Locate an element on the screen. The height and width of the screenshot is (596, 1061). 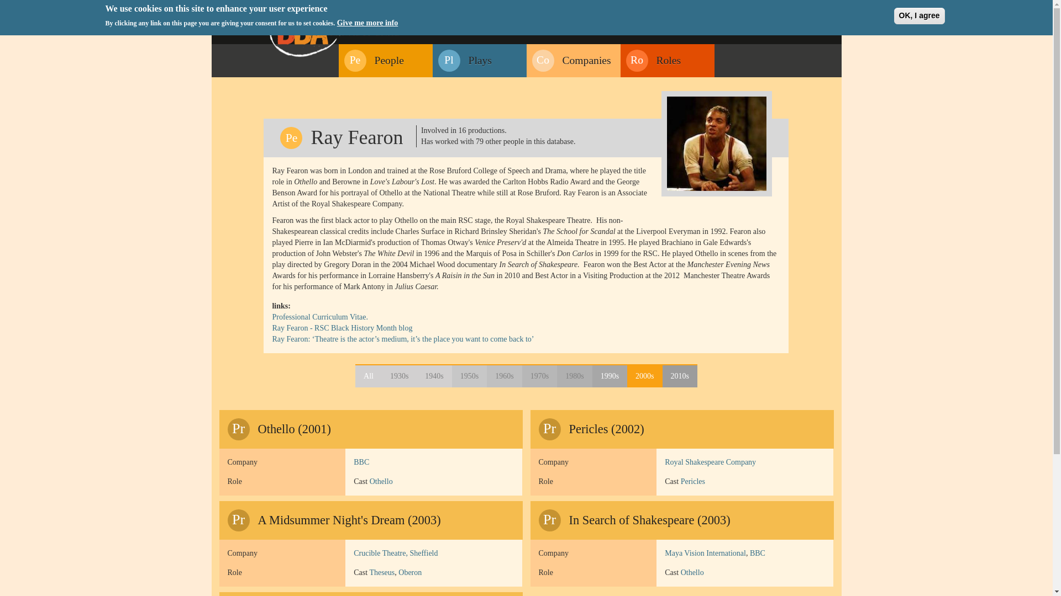
1990s is located at coordinates (609, 376).